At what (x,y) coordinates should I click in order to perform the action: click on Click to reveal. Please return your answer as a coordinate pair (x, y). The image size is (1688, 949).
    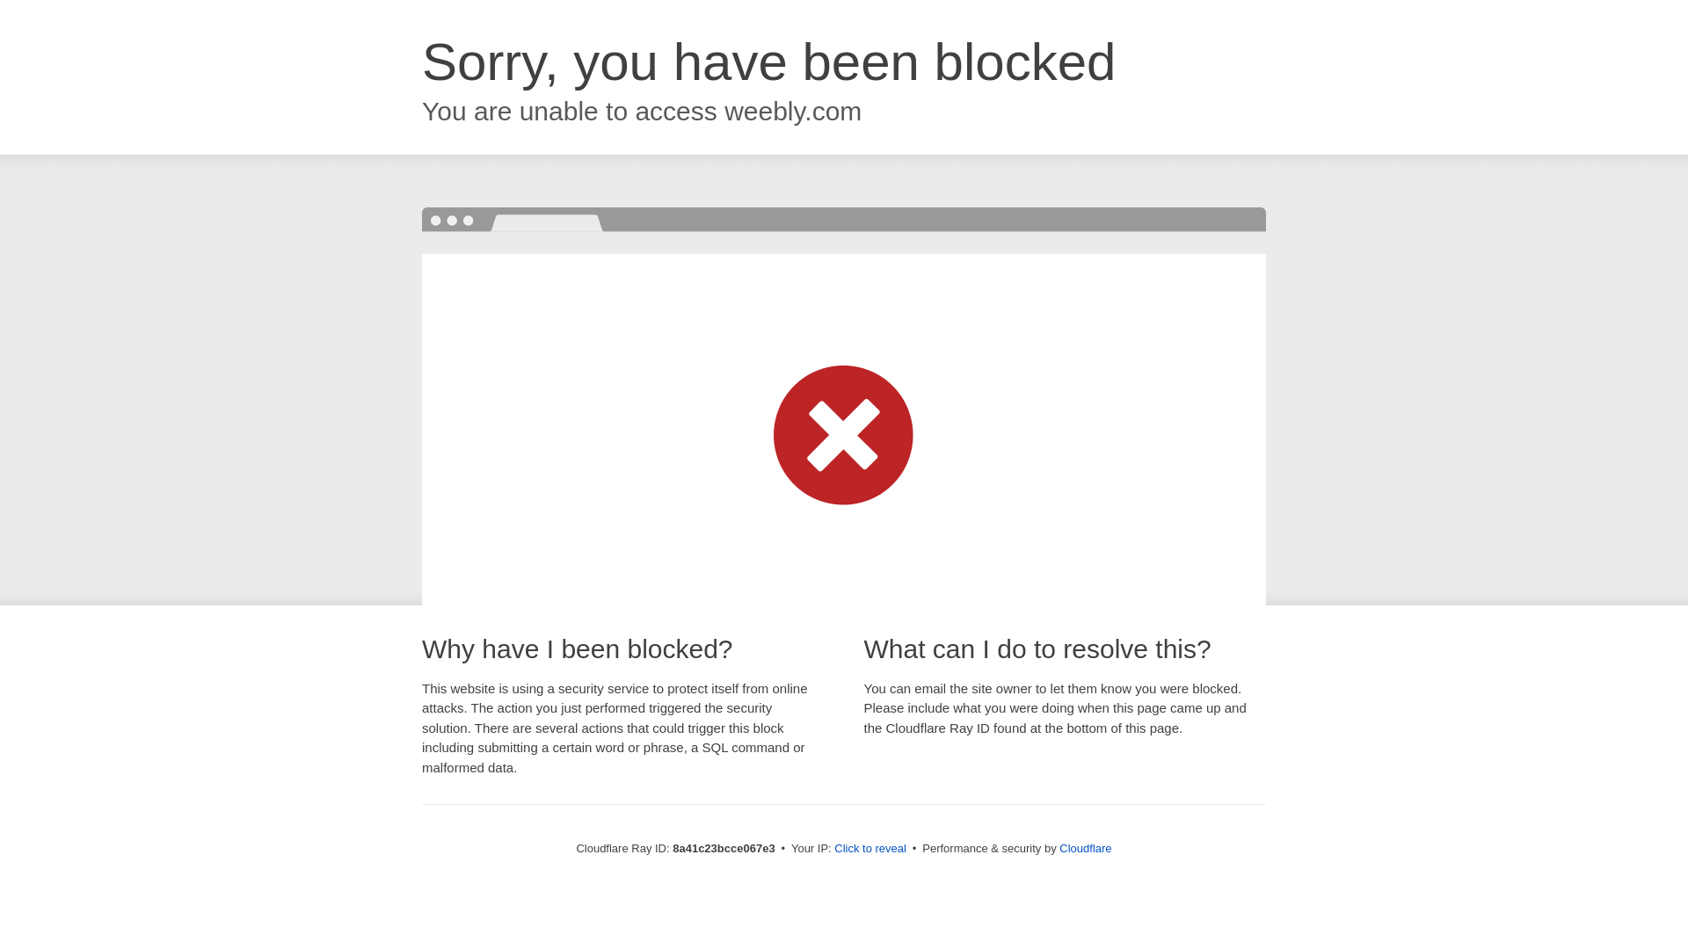
    Looking at the image, I should click on (870, 849).